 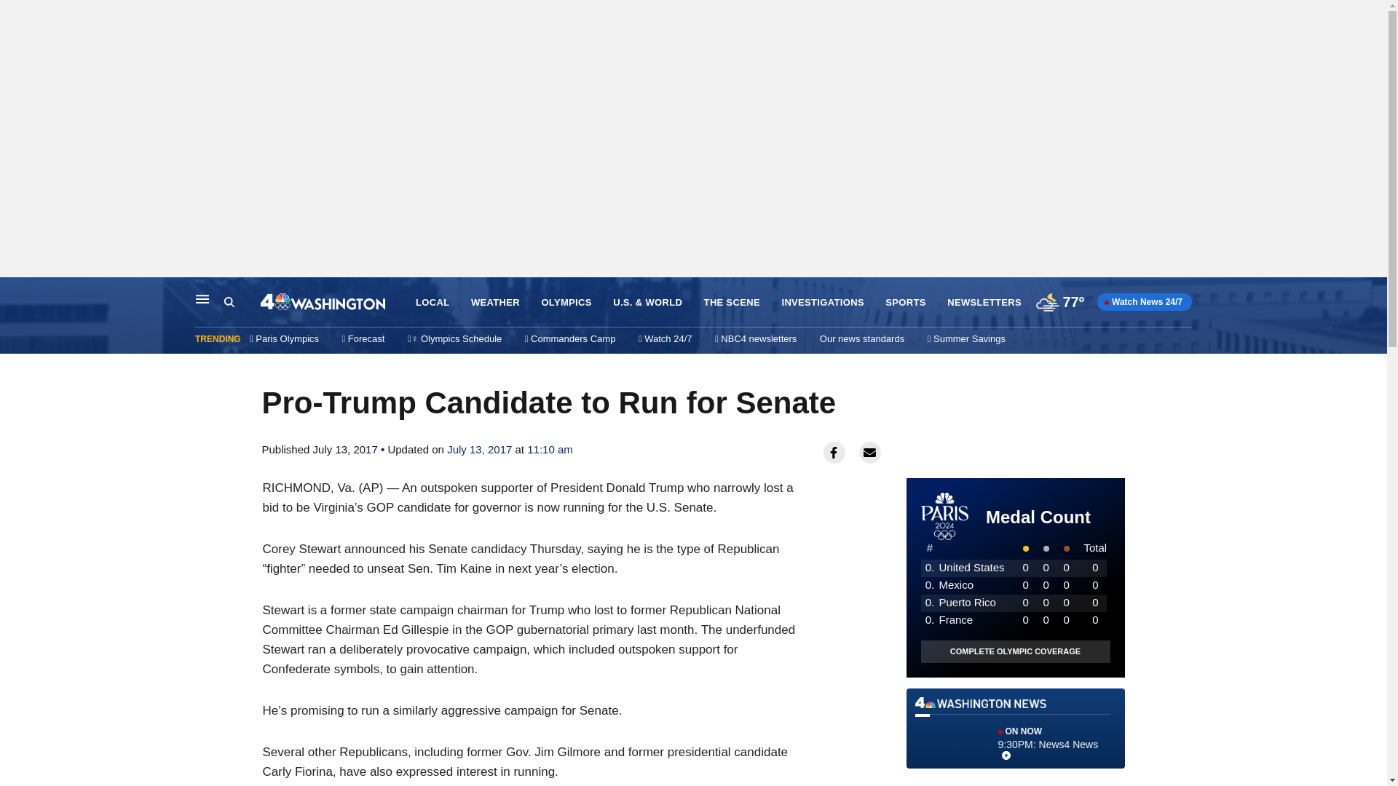 What do you see at coordinates (432, 303) in the screenshot?
I see `Search` at bounding box center [432, 303].